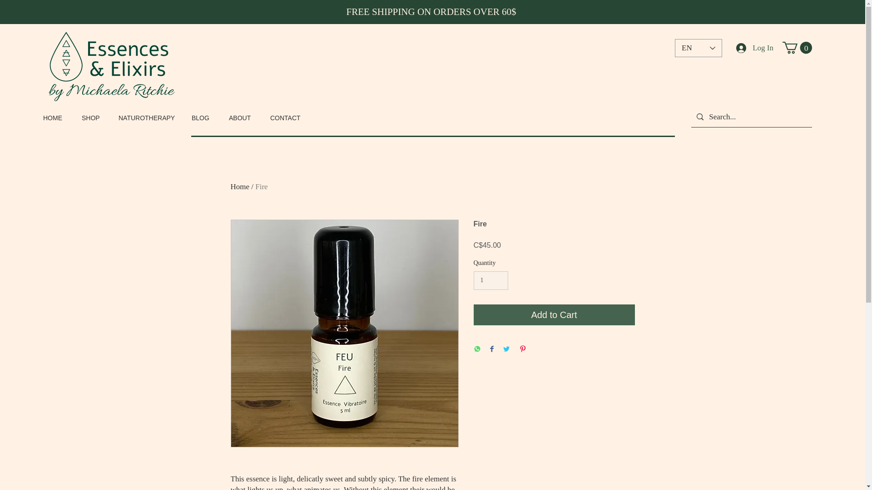 This screenshot has width=872, height=490. What do you see at coordinates (243, 118) in the screenshot?
I see `ABOUT` at bounding box center [243, 118].